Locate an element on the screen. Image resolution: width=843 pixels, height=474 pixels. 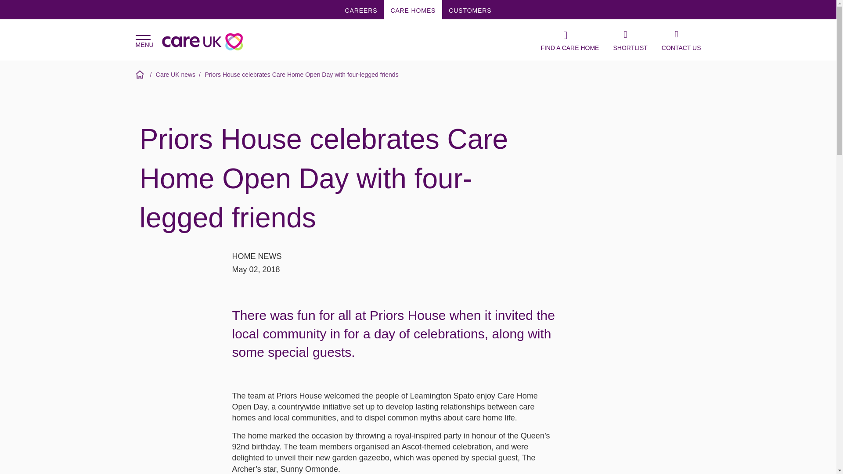
FIND A CARE HOME is located at coordinates (569, 40).